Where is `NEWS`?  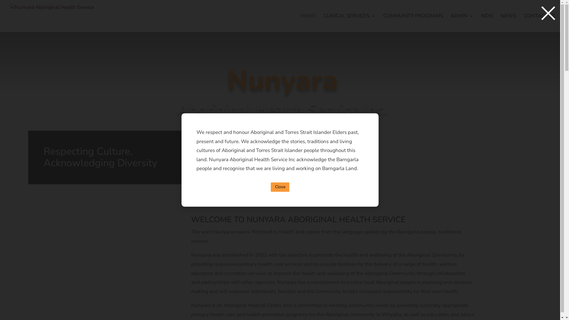 NEWS is located at coordinates (509, 23).